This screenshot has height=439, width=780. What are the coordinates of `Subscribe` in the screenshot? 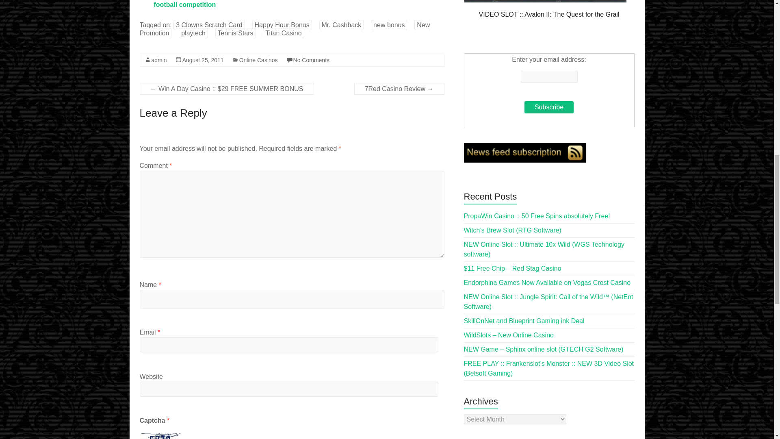 It's located at (548, 107).